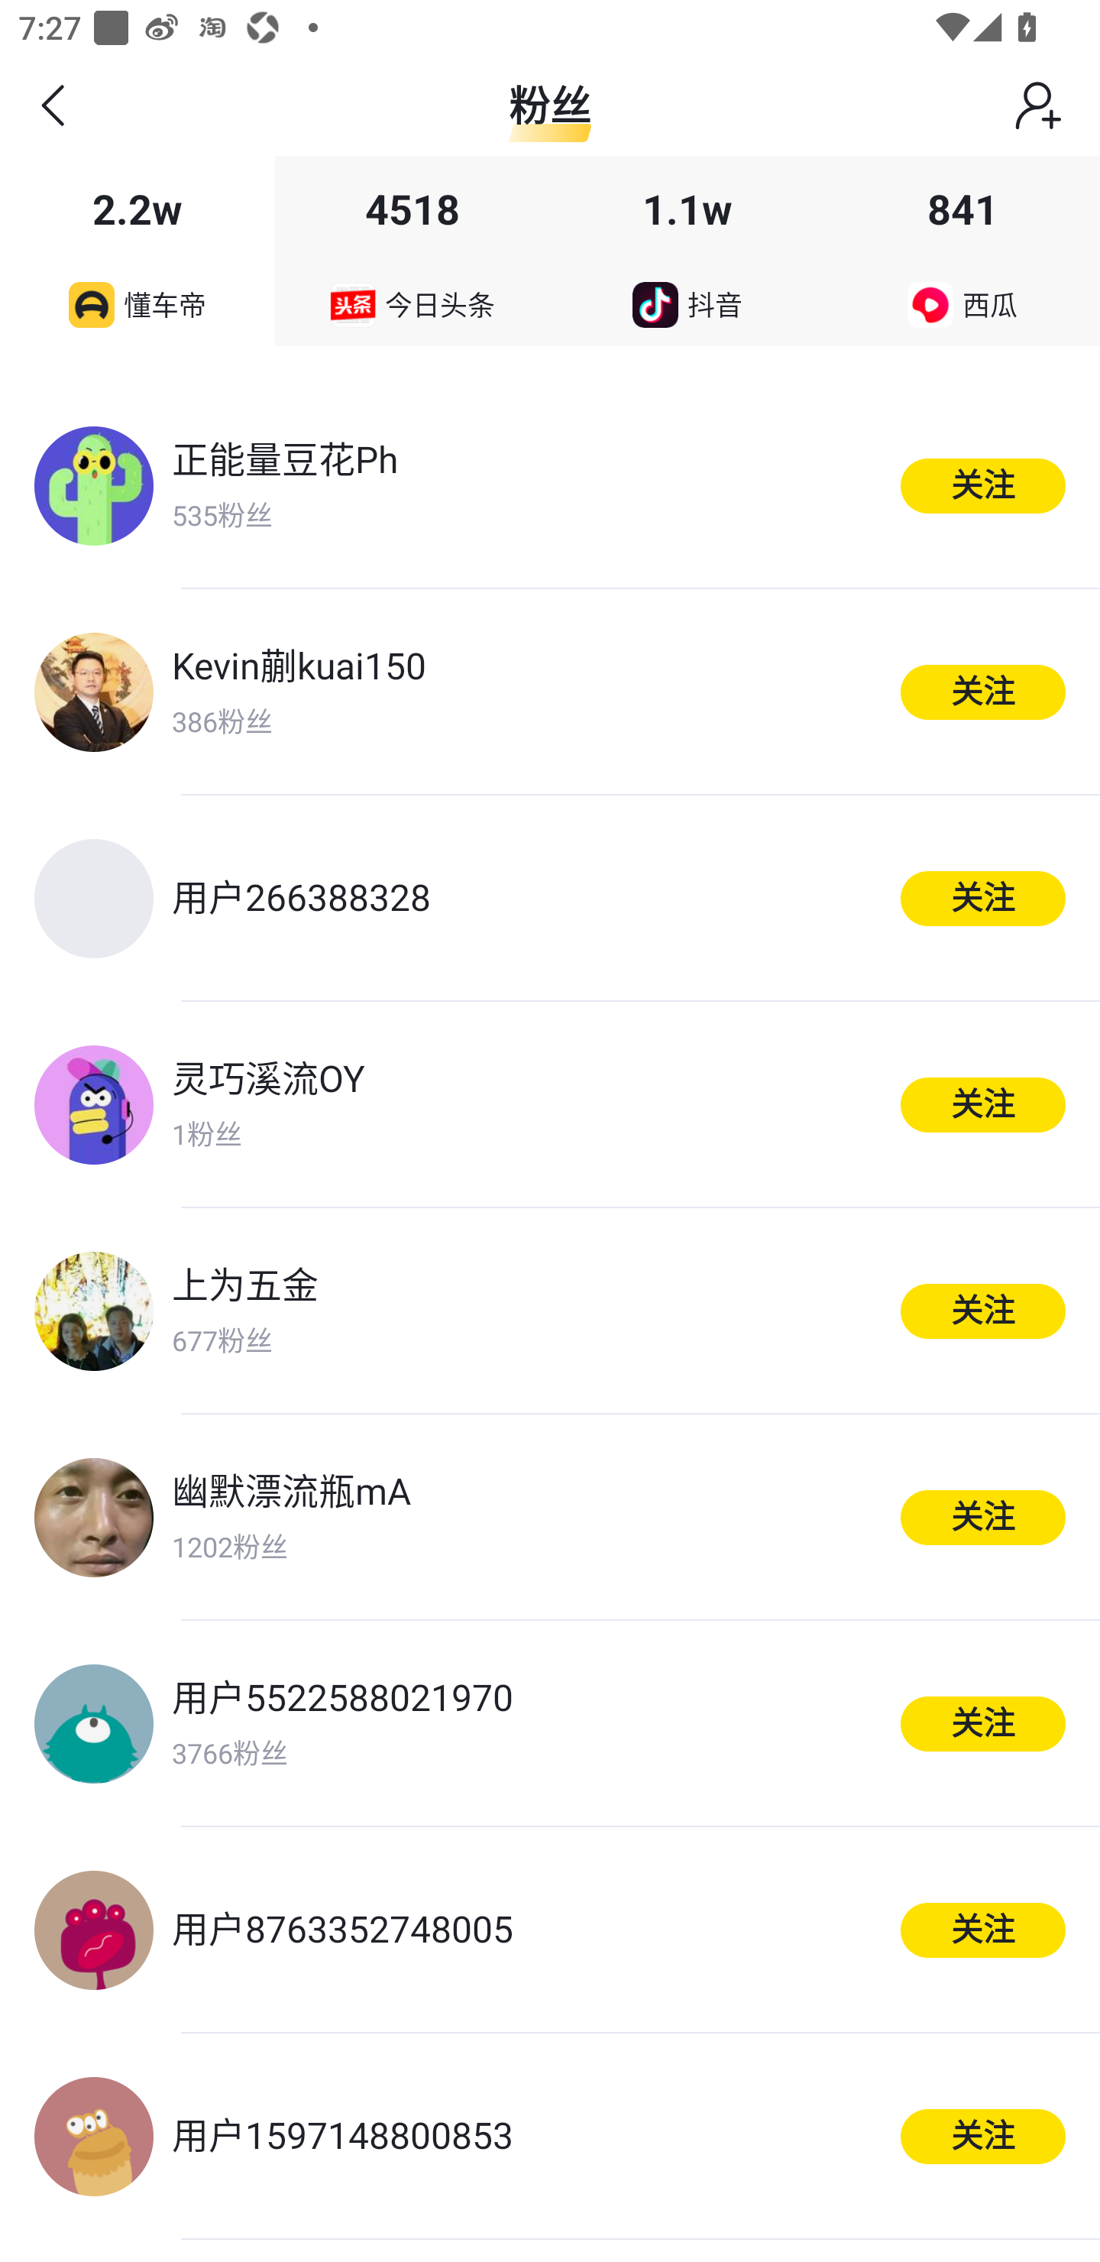 The height and width of the screenshot is (2262, 1100). What do you see at coordinates (550, 1930) in the screenshot?
I see `用户8763352748005 关注` at bounding box center [550, 1930].